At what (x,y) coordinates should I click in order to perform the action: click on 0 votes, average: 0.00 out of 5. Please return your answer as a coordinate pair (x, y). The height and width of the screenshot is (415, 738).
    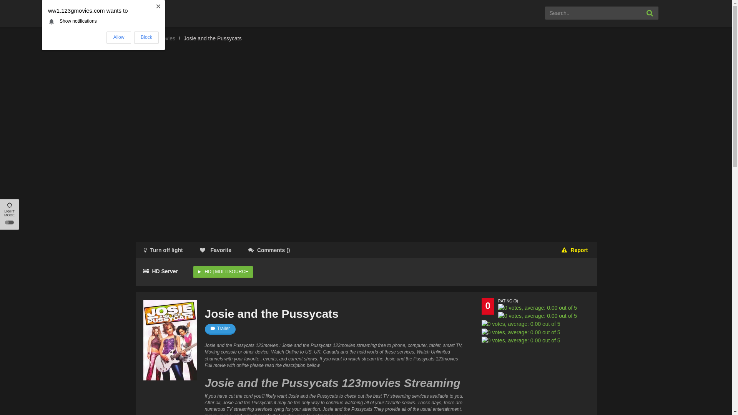
    Looking at the image, I should click on (537, 308).